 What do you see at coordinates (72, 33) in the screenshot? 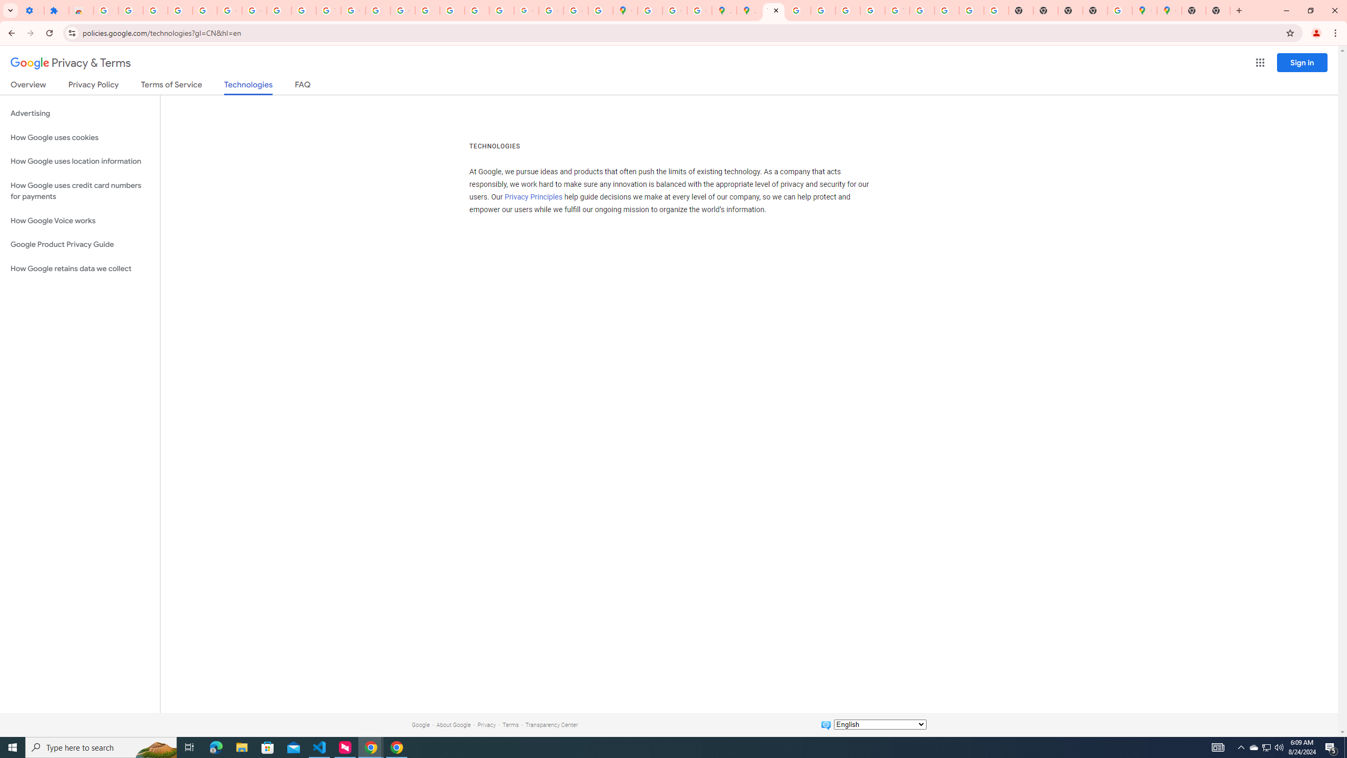
I see `View site information` at bounding box center [72, 33].